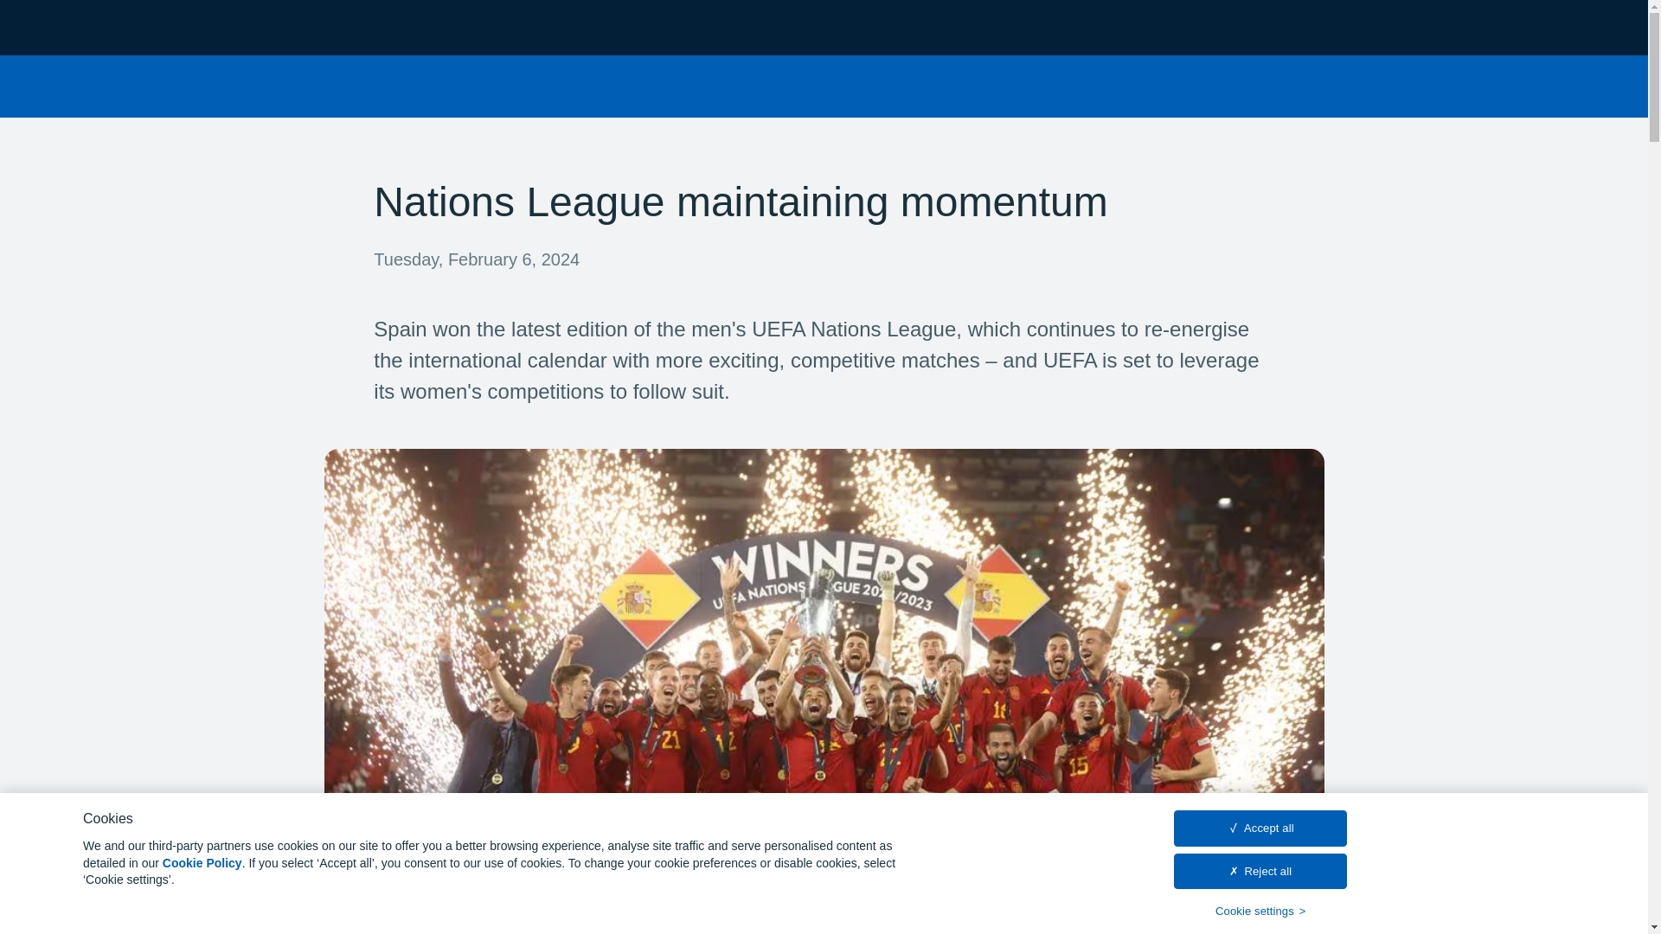 This screenshot has height=934, width=1661. What do you see at coordinates (1260, 828) in the screenshot?
I see `Accept all` at bounding box center [1260, 828].